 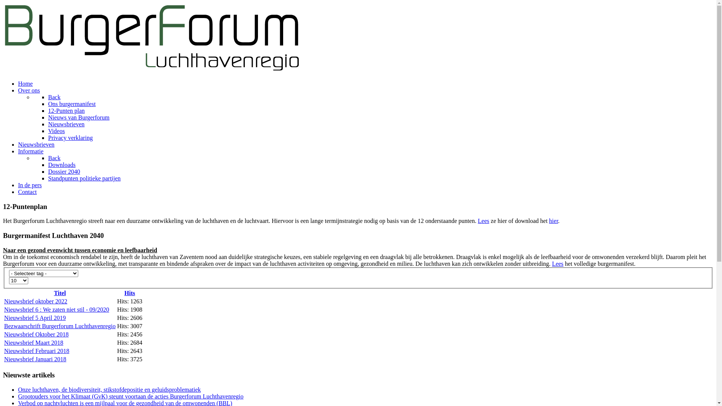 I want to click on Nieuwsbrief Oktober 2018, so click(x=36, y=335).